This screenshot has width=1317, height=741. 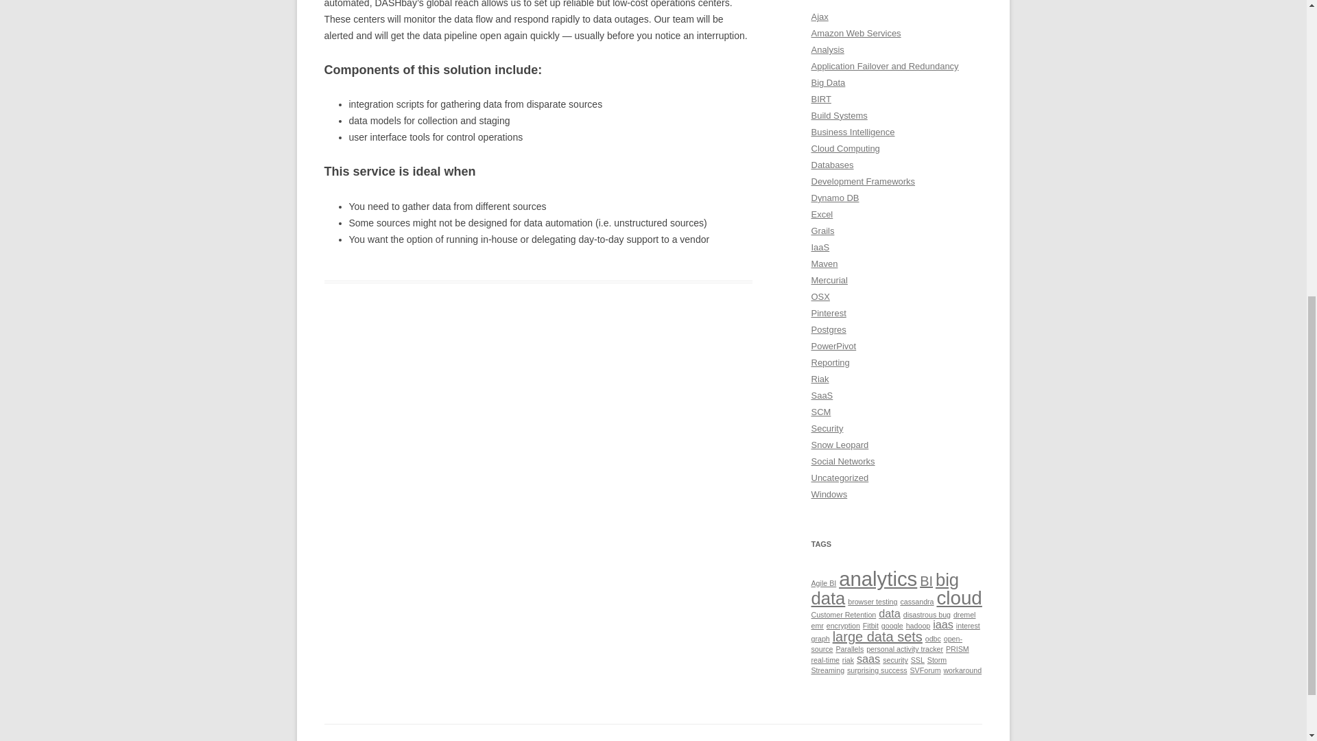 I want to click on Analysis, so click(x=827, y=49).